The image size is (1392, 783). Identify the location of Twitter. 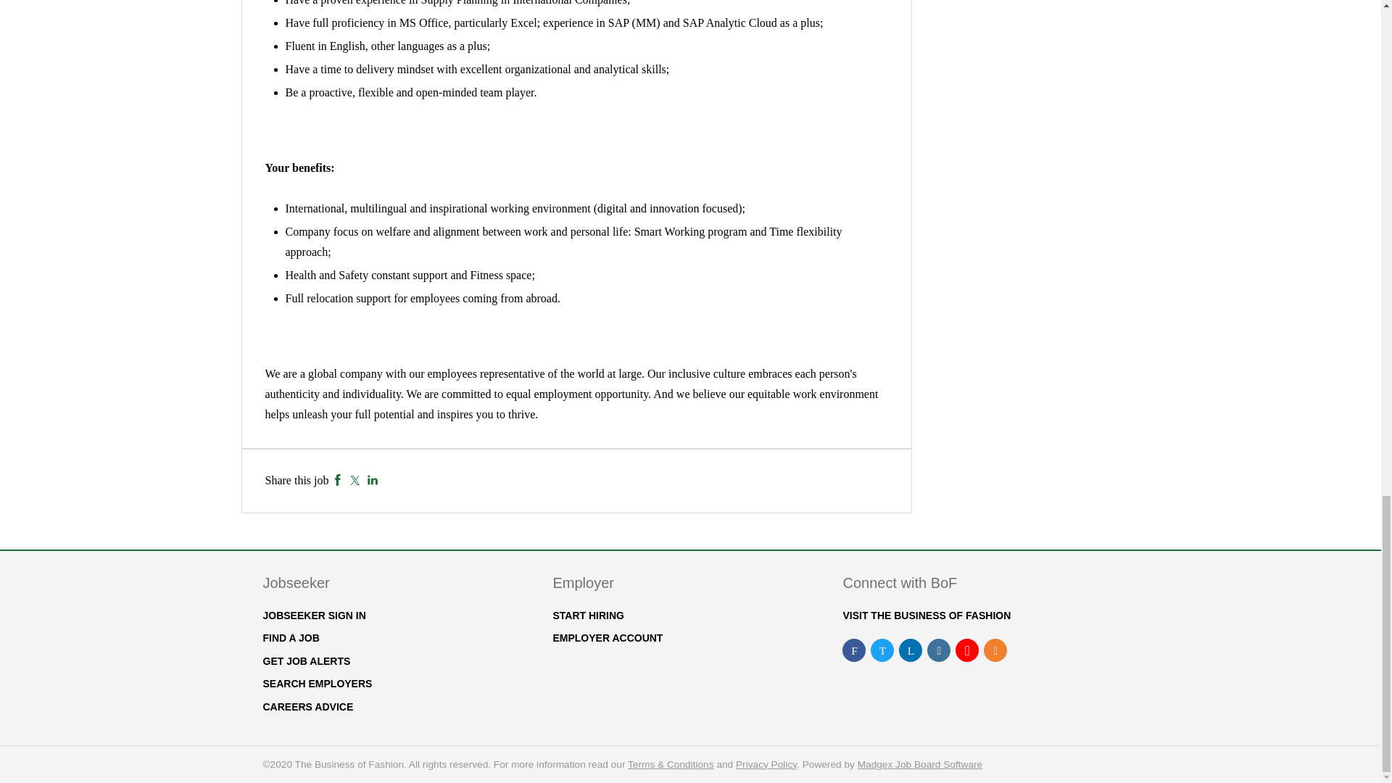
(355, 480).